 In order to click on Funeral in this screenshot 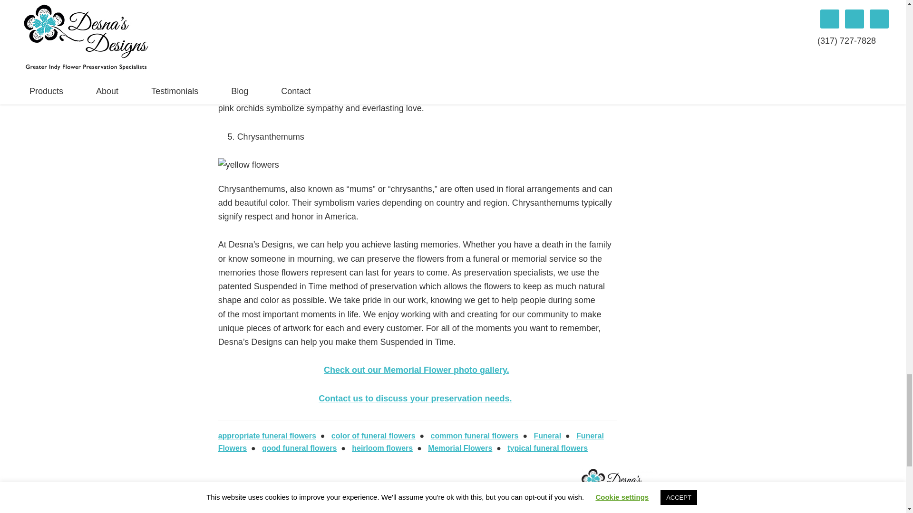, I will do `click(547, 436)`.